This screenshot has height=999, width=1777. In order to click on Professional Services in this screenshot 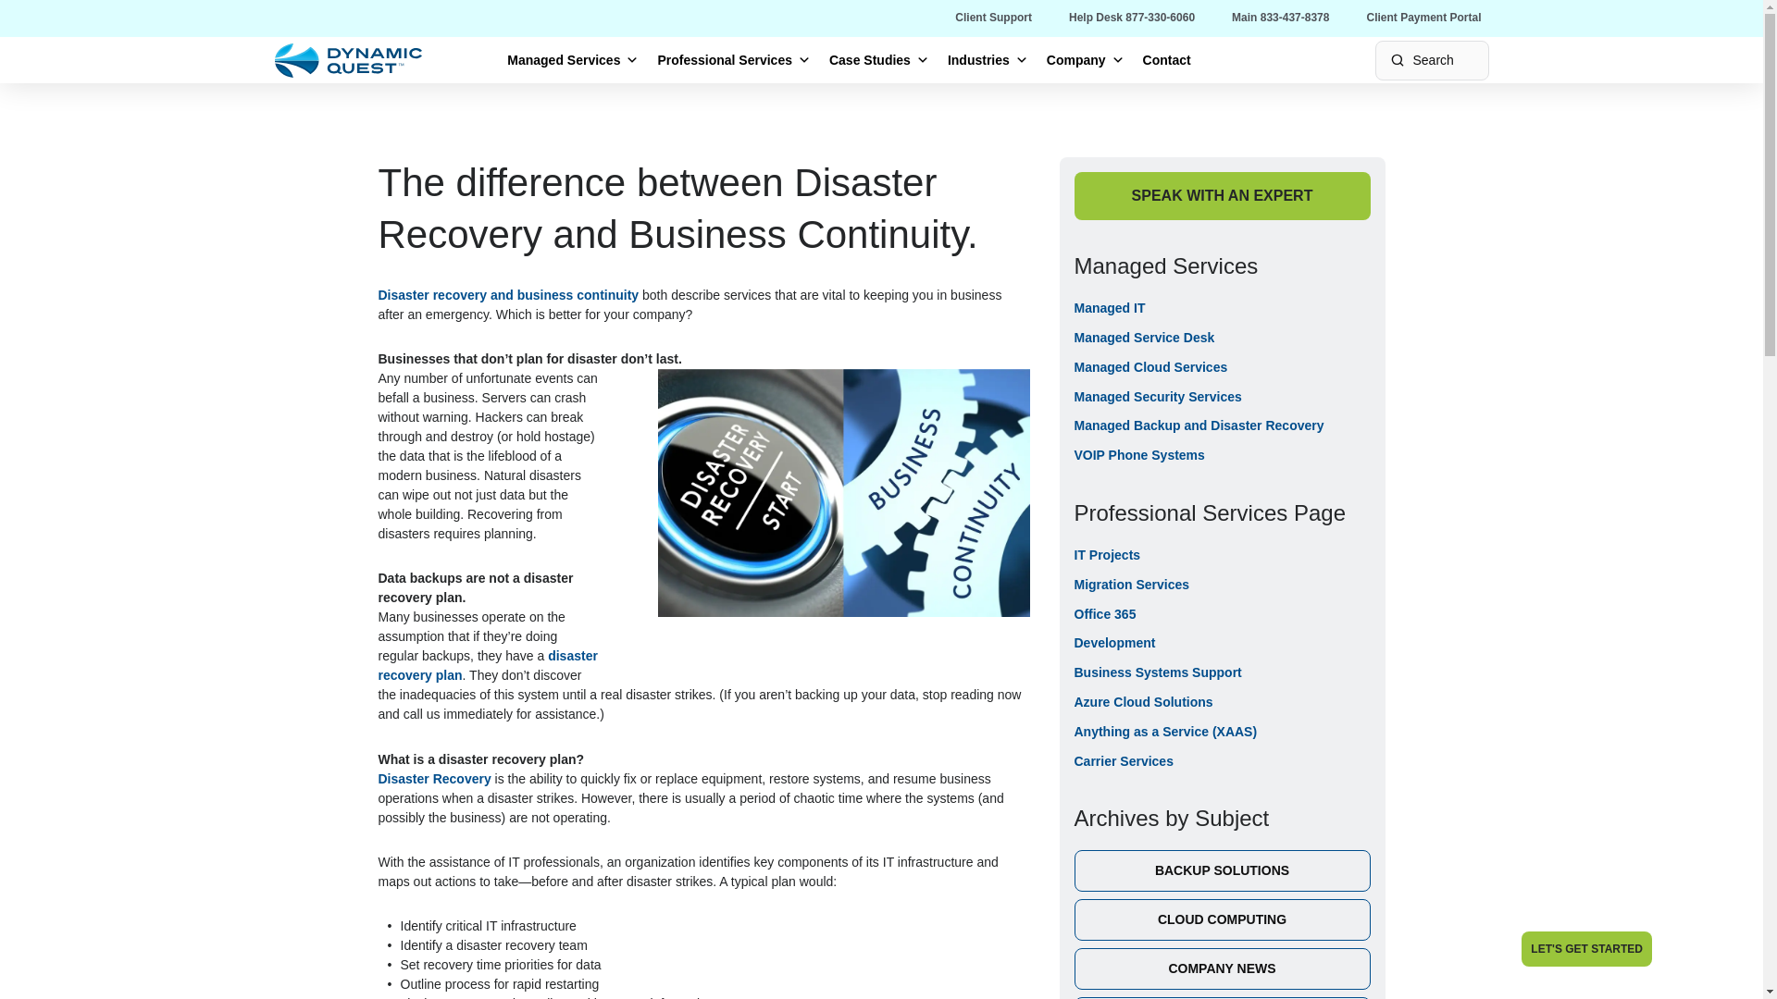, I will do `click(733, 59)`.